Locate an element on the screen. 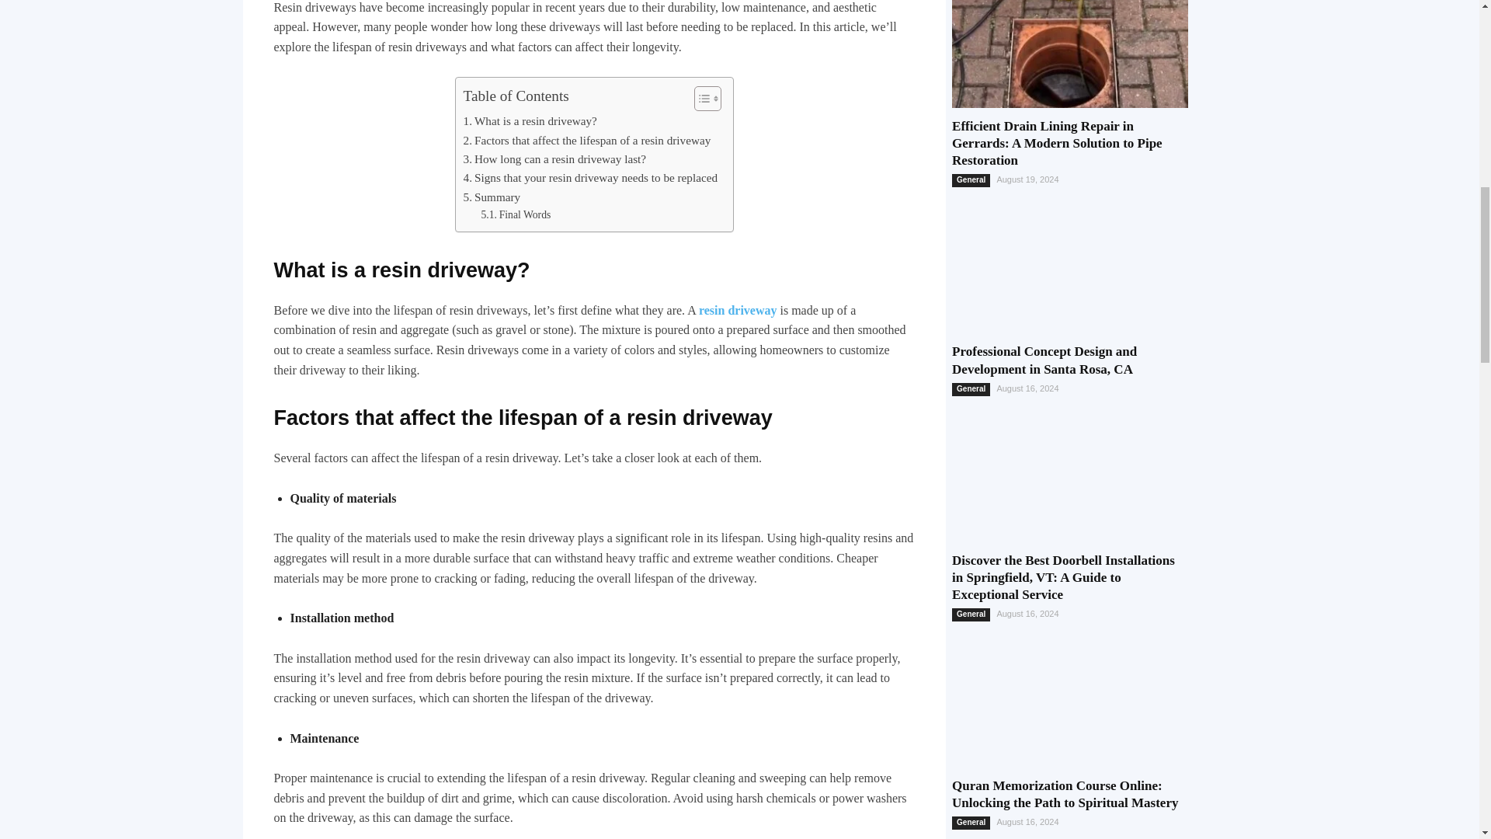  What is a resin driveway? is located at coordinates (530, 121).